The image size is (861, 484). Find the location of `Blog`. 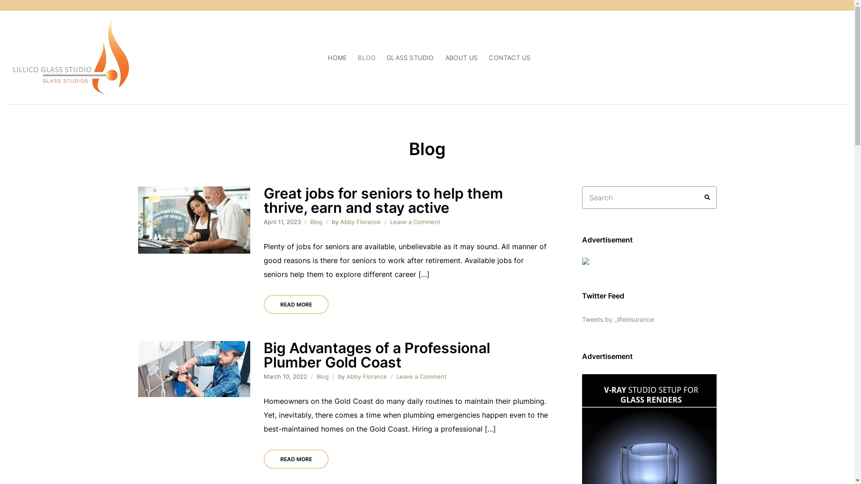

Blog is located at coordinates (323, 376).